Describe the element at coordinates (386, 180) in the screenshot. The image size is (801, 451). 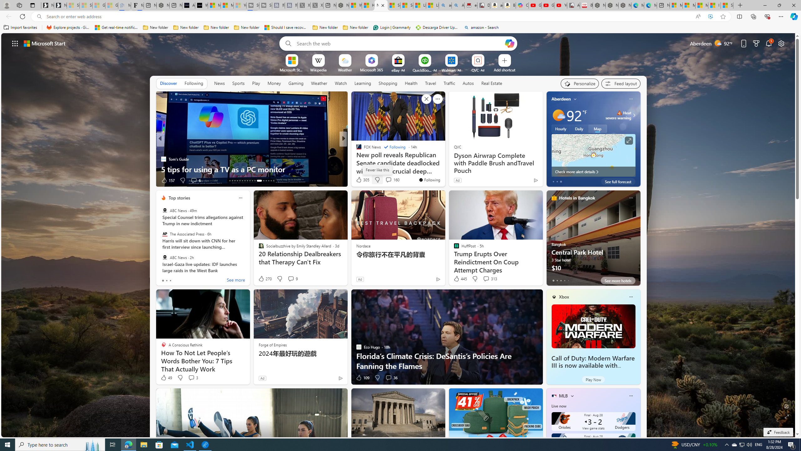
I see `Start the conversation` at that location.